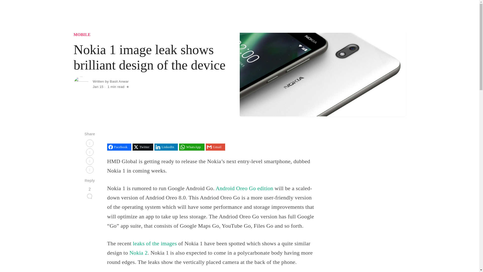 Image resolution: width=483 pixels, height=272 pixels. I want to click on Share on Gmail, so click(215, 147).